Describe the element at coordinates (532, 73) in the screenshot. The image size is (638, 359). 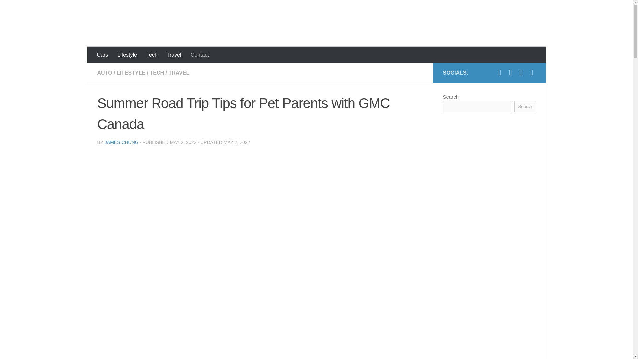
I see `Follow us on Twitter` at that location.